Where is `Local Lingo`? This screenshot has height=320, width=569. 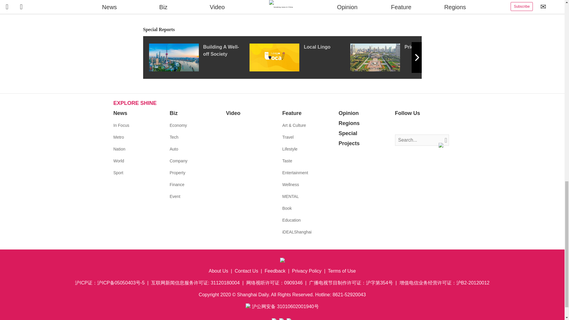 Local Lingo is located at coordinates (300, 57).